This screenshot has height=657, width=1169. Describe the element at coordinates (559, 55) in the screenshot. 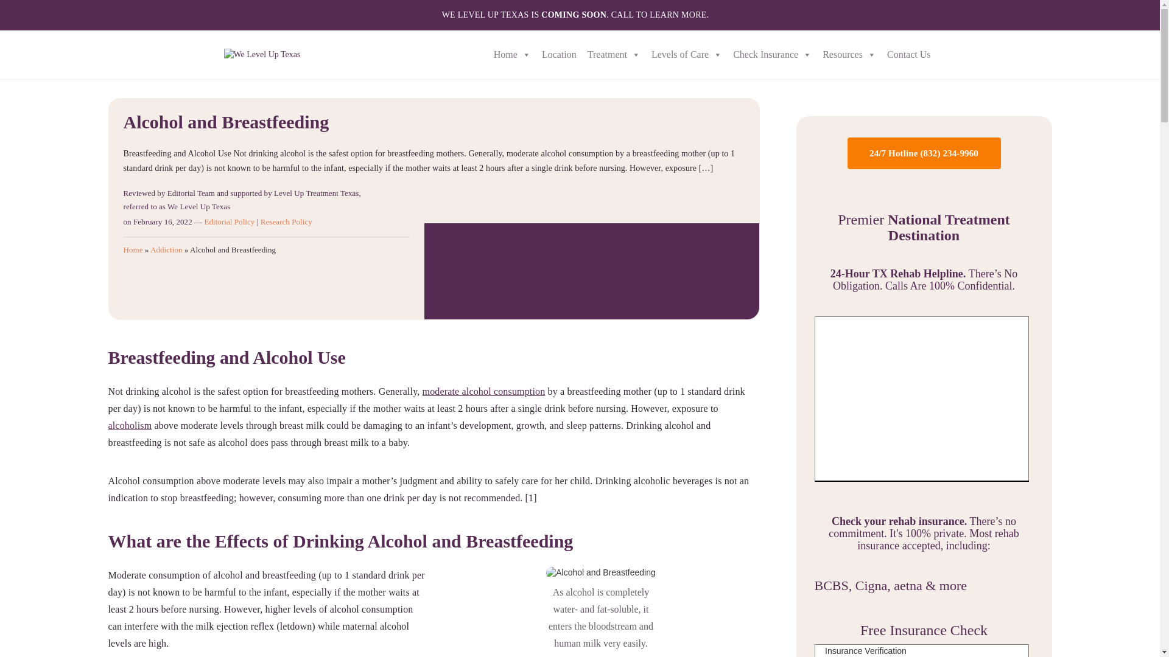

I see `Location` at that location.